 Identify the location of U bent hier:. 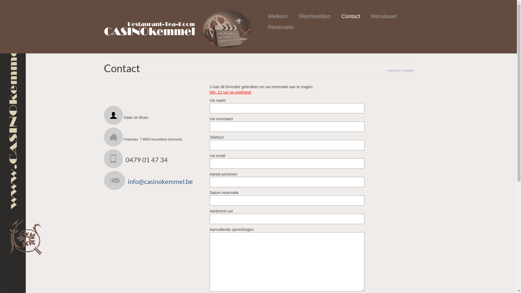
(394, 71).